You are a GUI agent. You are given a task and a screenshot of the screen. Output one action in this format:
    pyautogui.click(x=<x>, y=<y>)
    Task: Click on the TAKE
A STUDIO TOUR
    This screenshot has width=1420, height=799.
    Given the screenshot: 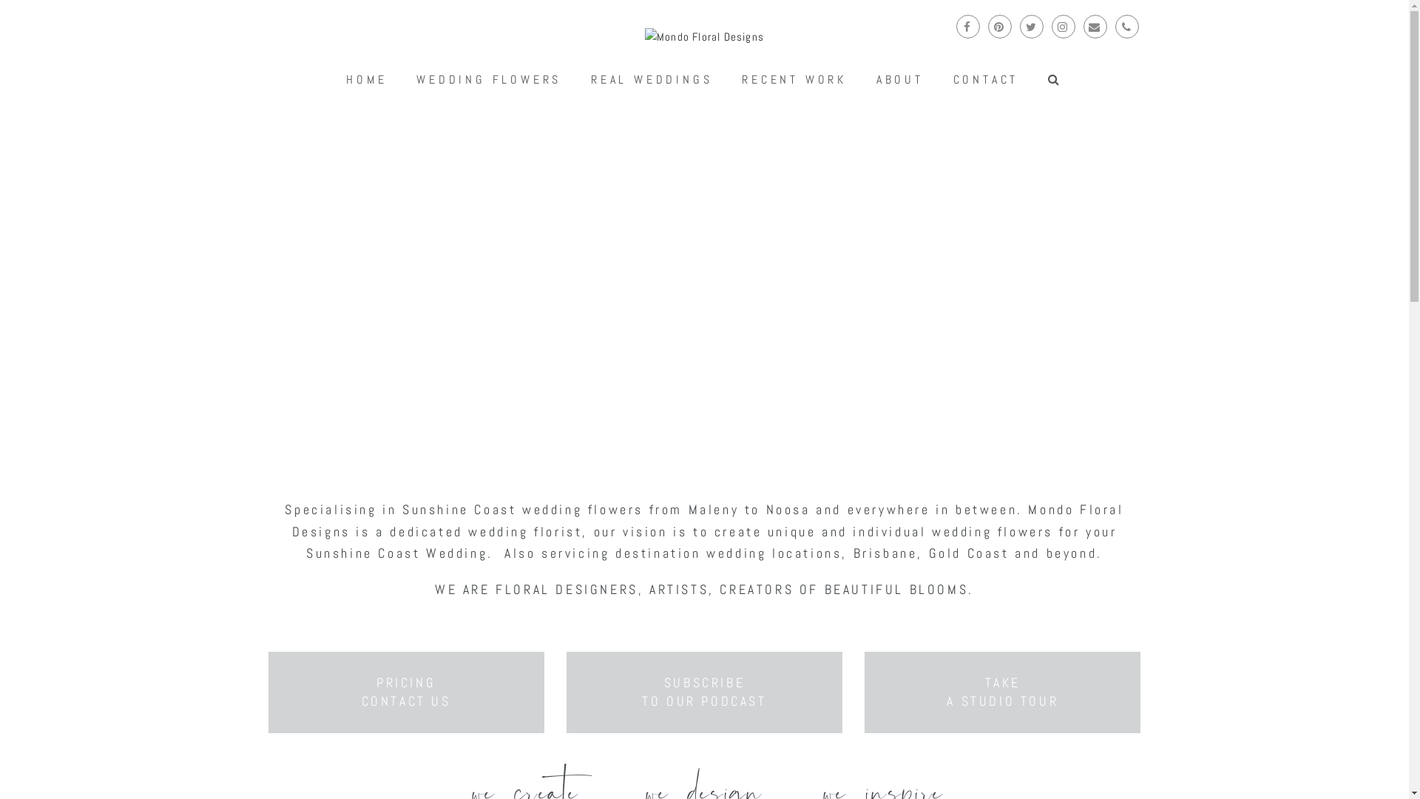 What is the action you would take?
    pyautogui.click(x=1003, y=692)
    